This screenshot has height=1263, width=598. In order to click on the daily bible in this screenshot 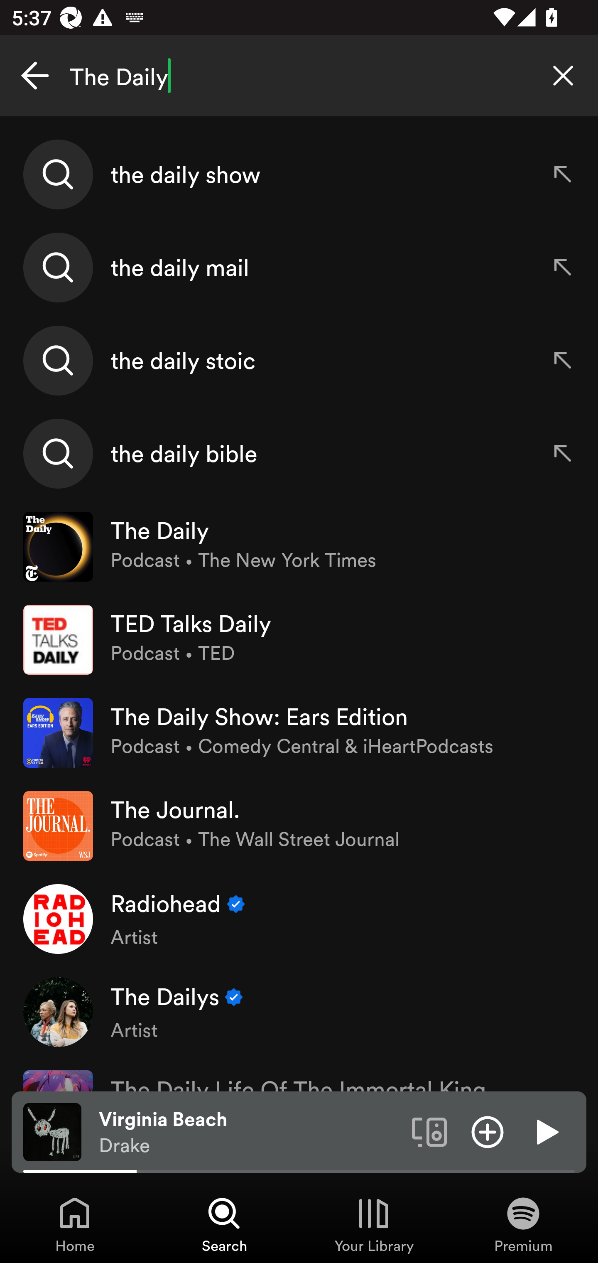, I will do `click(299, 453)`.